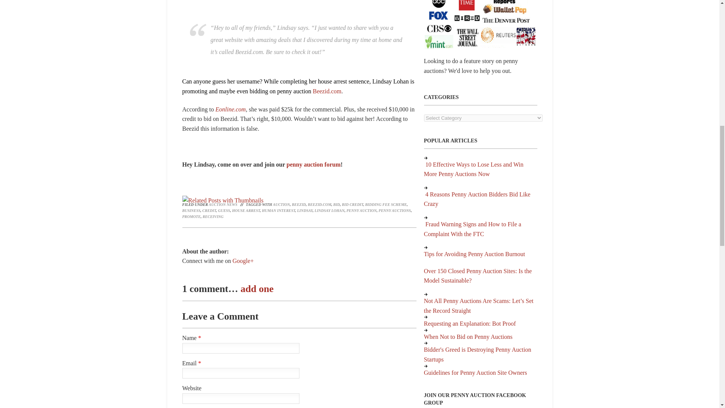 This screenshot has width=725, height=408. What do you see at coordinates (313, 164) in the screenshot?
I see `penny auctions` at bounding box center [313, 164].